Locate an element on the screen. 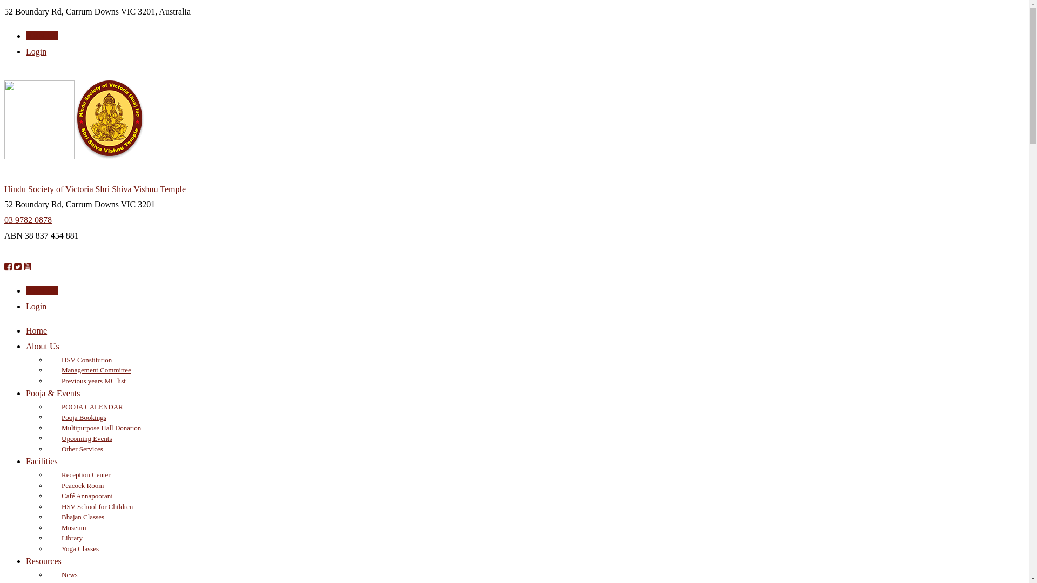  Facilities is located at coordinates (42, 461).